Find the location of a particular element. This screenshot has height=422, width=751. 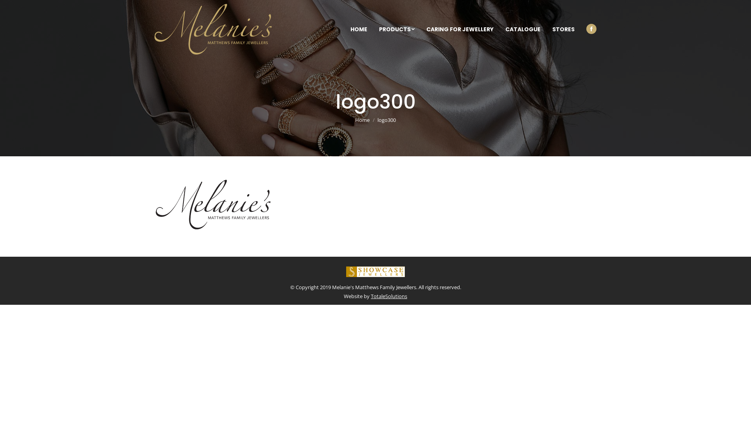

PRODUCTS is located at coordinates (397, 29).